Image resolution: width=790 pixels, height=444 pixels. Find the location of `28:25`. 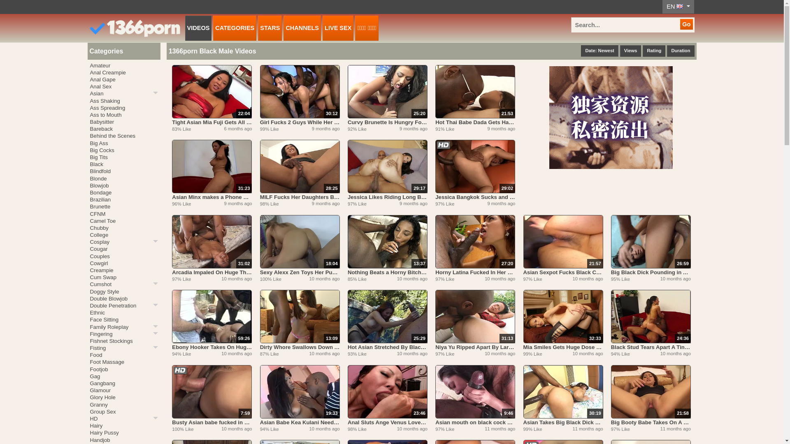

28:25 is located at coordinates (300, 166).